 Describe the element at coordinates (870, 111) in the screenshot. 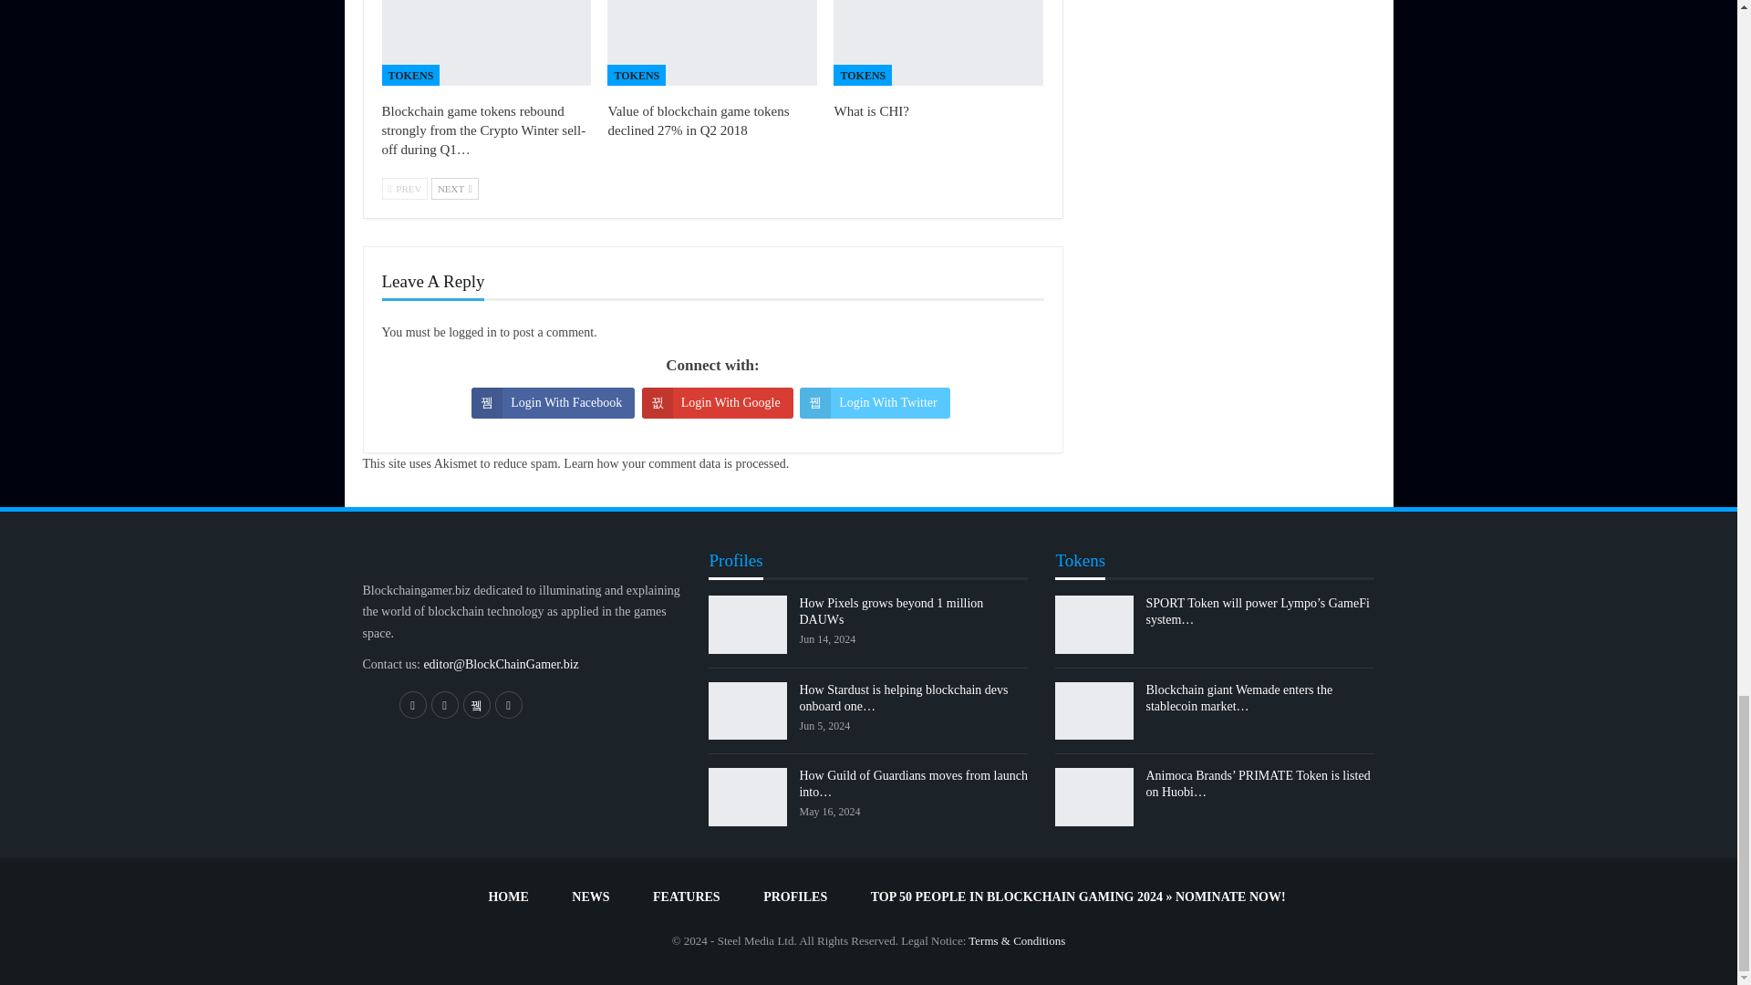

I see `What is CHI?` at that location.